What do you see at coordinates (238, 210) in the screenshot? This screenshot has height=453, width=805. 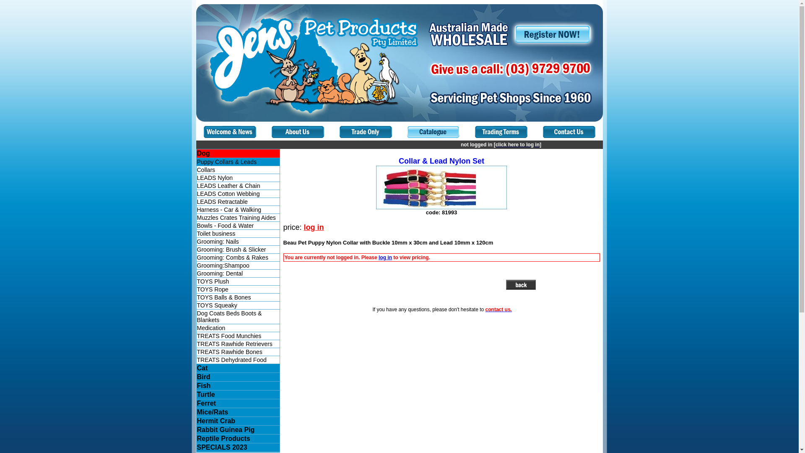 I see `Harness - Car & Walking` at bounding box center [238, 210].